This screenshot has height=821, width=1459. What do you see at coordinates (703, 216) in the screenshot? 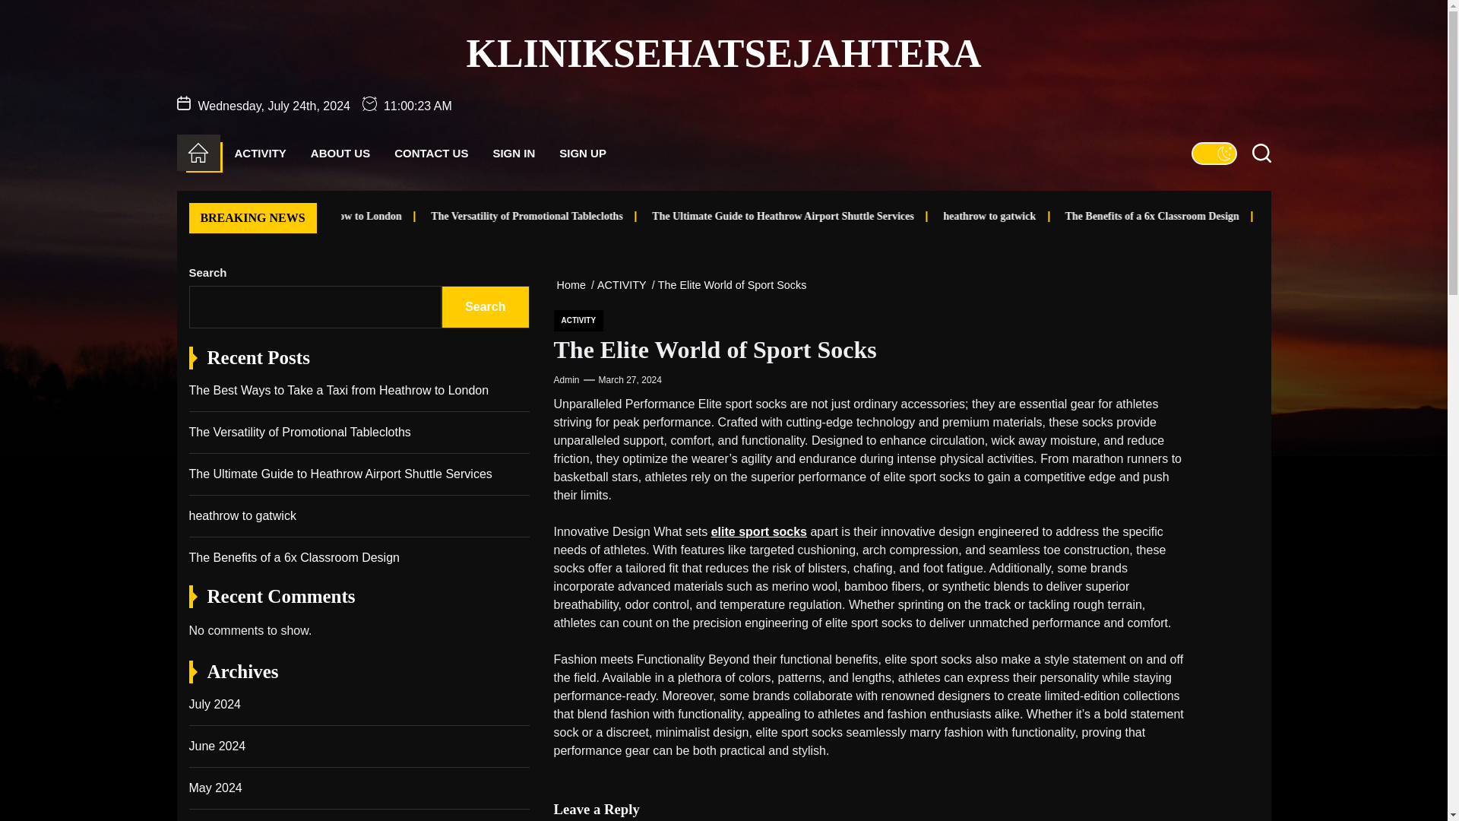
I see `The Versatility of Promotional Tablecloths` at bounding box center [703, 216].